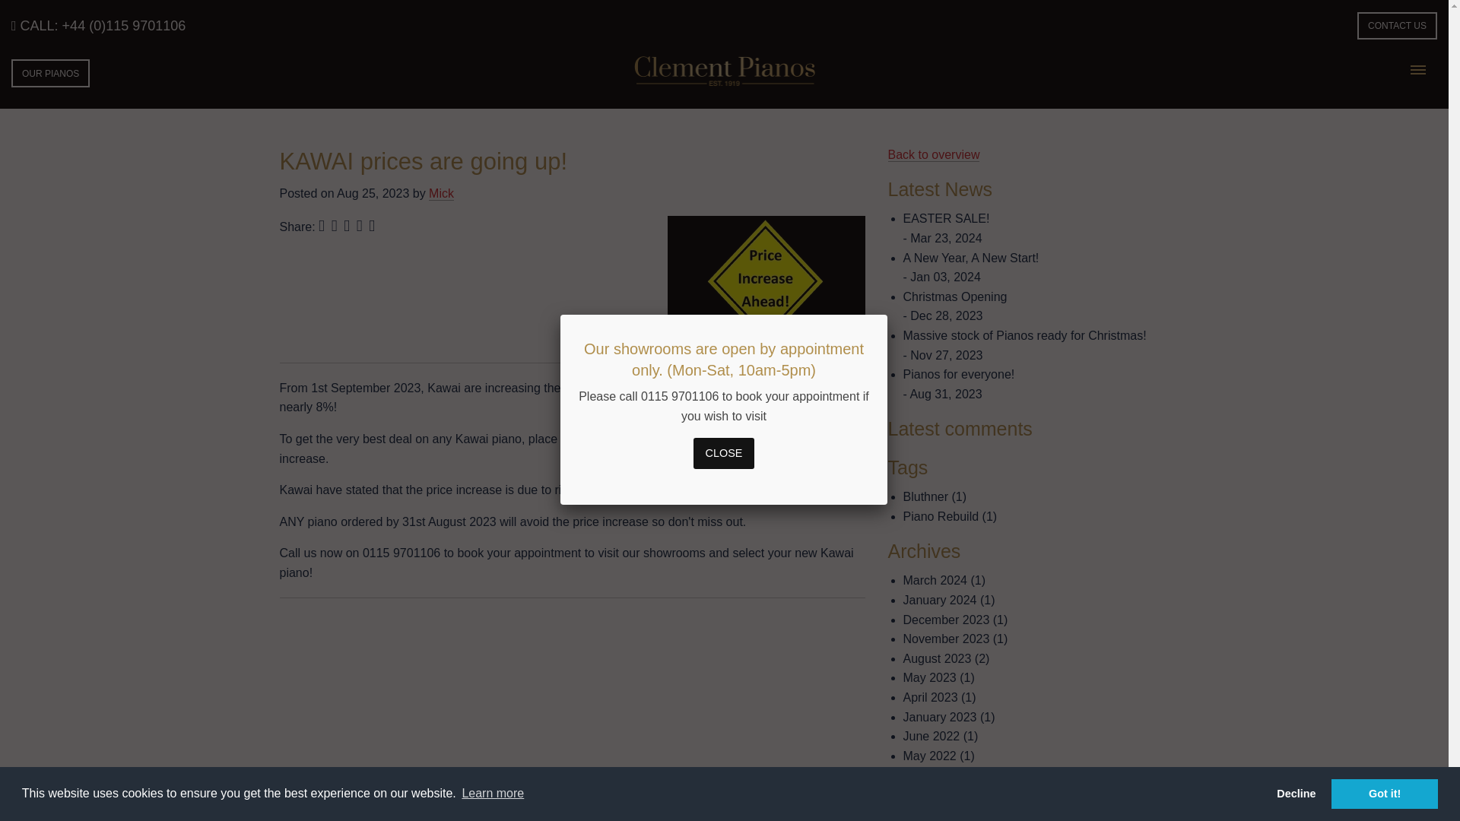 This screenshot has width=1460, height=821. I want to click on May 2023, so click(929, 677).